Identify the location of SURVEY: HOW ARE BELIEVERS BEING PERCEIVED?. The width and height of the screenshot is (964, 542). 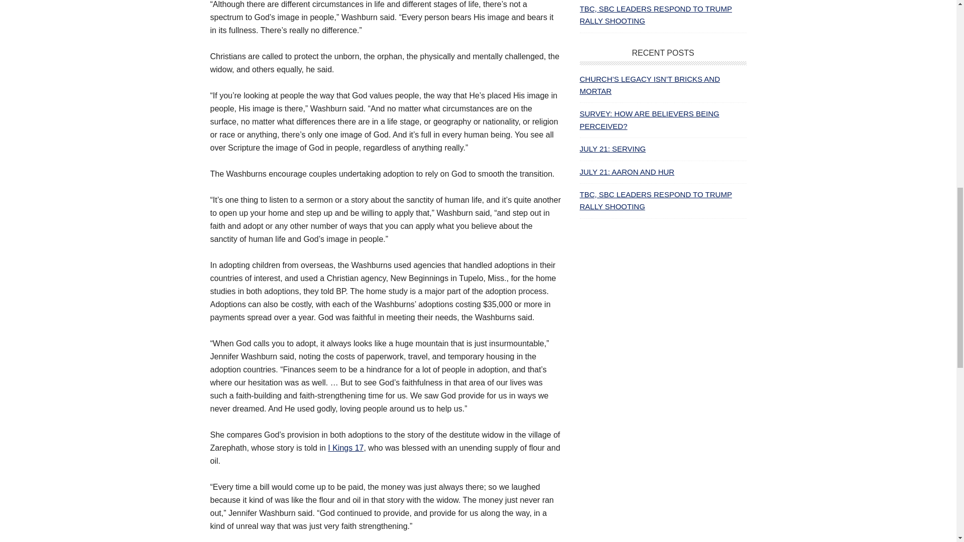
(649, 119).